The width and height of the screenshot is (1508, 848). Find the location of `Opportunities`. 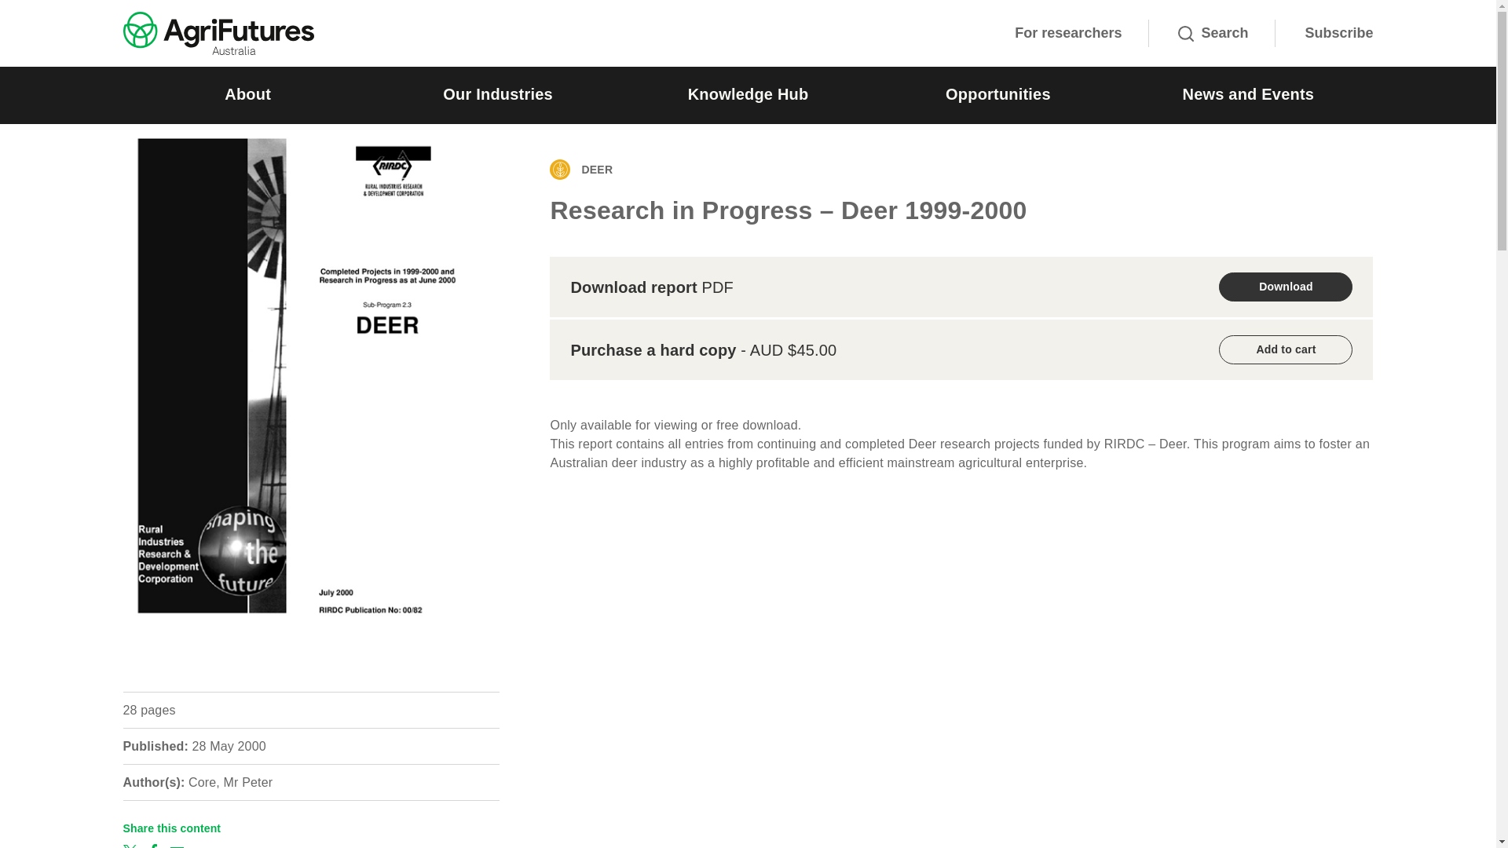

Opportunities is located at coordinates (997, 95).